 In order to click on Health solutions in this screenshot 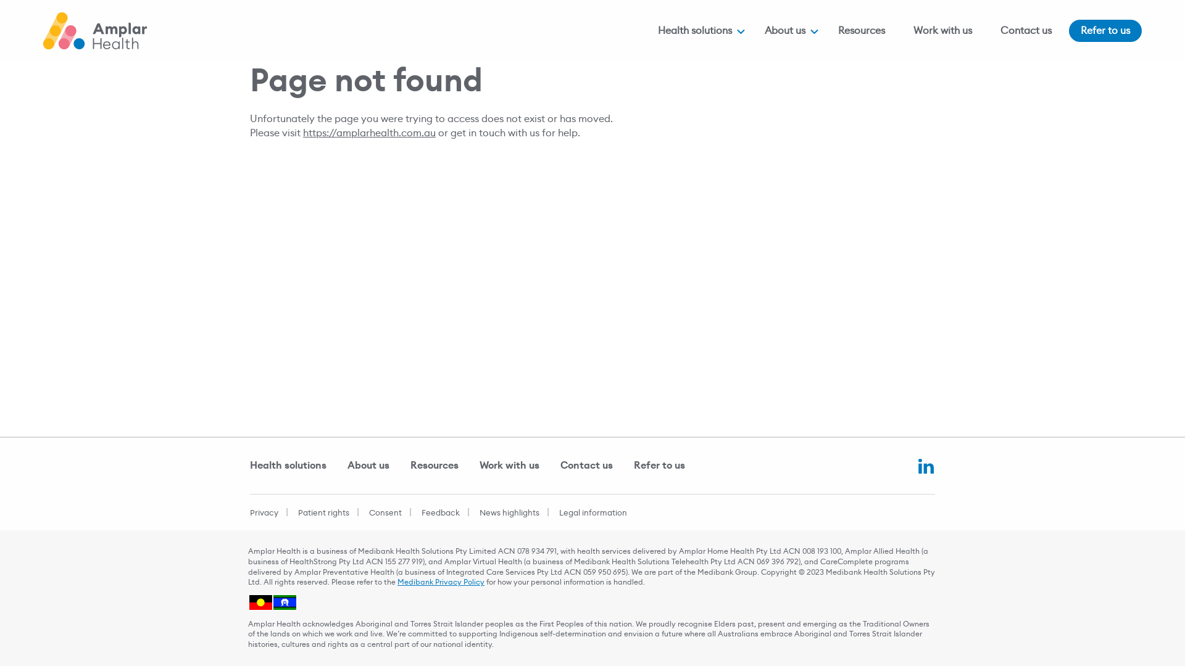, I will do `click(297, 465)`.